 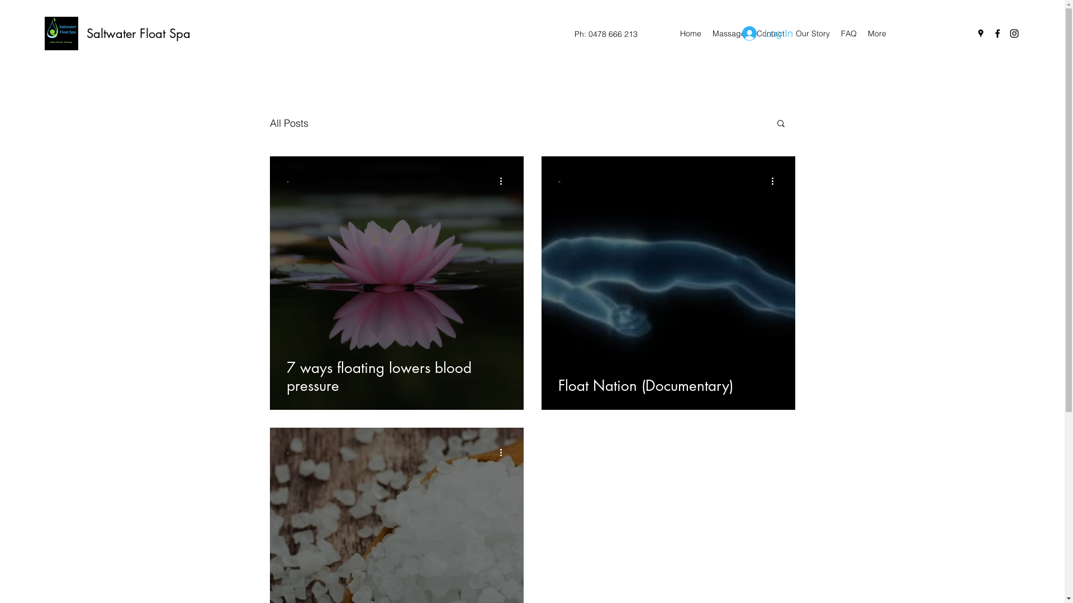 I want to click on Float Nation (Documentary), so click(x=668, y=385).